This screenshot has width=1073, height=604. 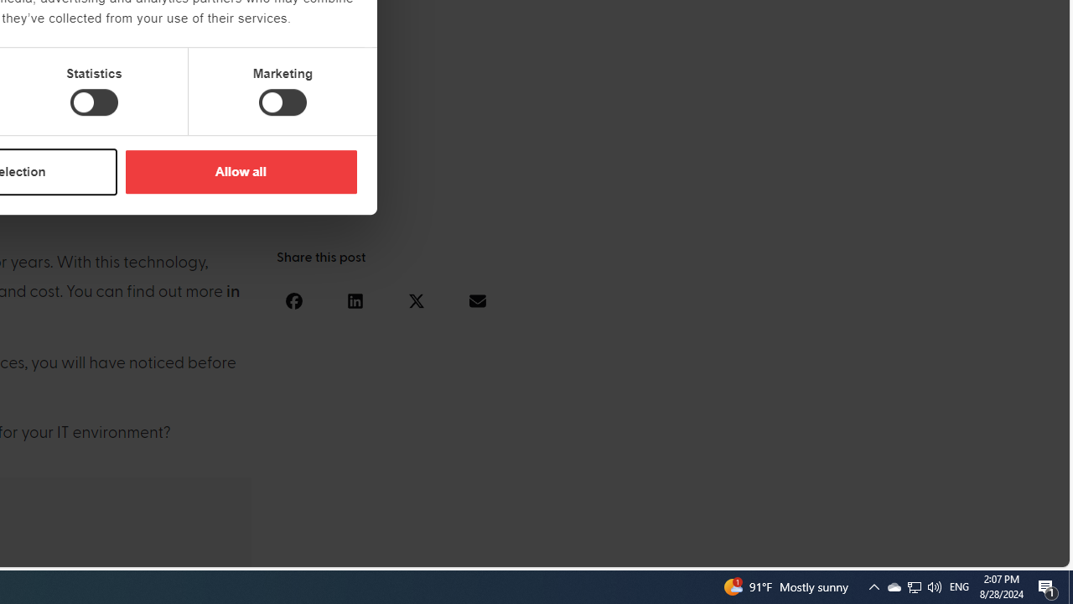 I want to click on Language switcher : Finnish, so click(x=977, y=551).